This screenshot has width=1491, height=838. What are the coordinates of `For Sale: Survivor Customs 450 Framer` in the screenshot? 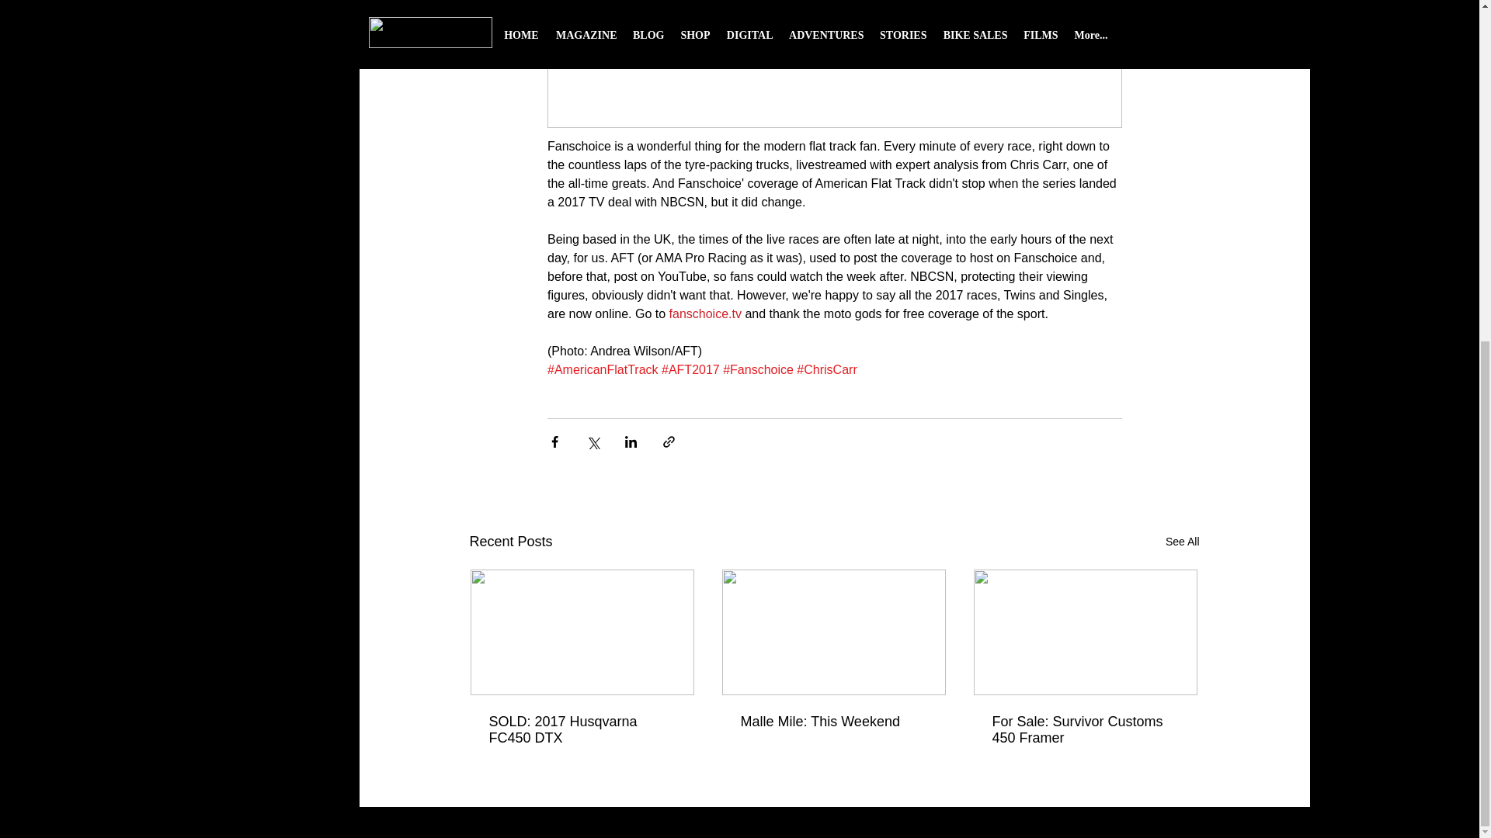 It's located at (1086, 730).